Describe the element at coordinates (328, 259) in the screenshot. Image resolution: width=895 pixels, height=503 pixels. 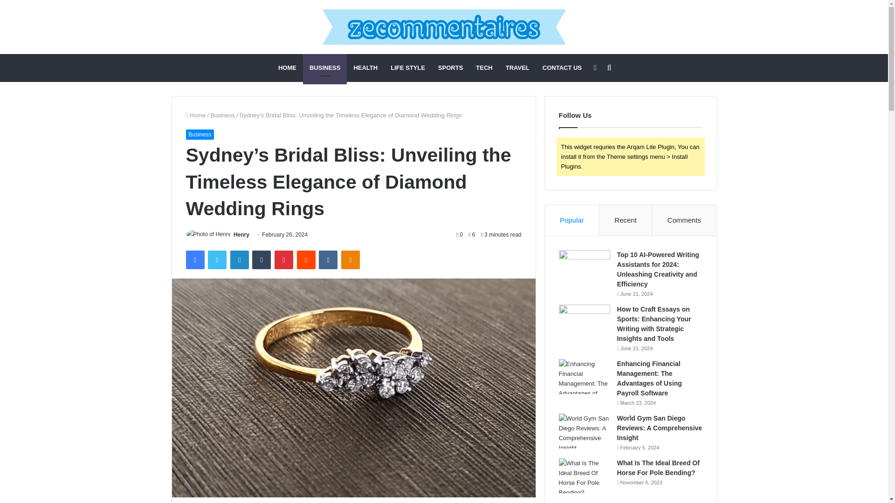
I see `VKontakte` at that location.